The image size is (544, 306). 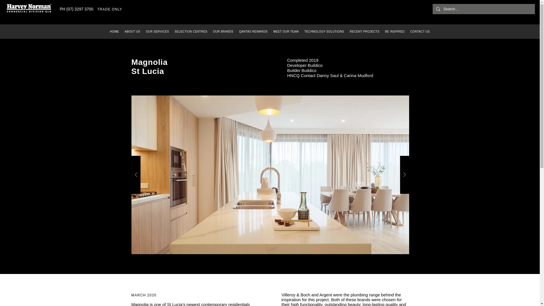 I want to click on SELECTION CENTRES, so click(x=191, y=31).